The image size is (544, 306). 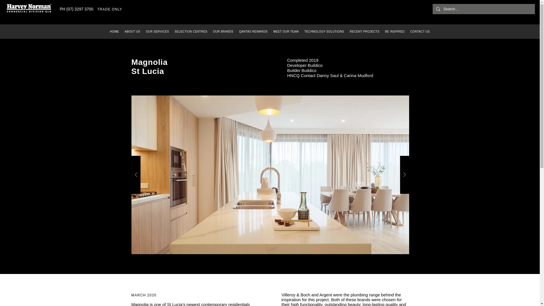 I want to click on SELECTION CENTRES, so click(x=191, y=31).